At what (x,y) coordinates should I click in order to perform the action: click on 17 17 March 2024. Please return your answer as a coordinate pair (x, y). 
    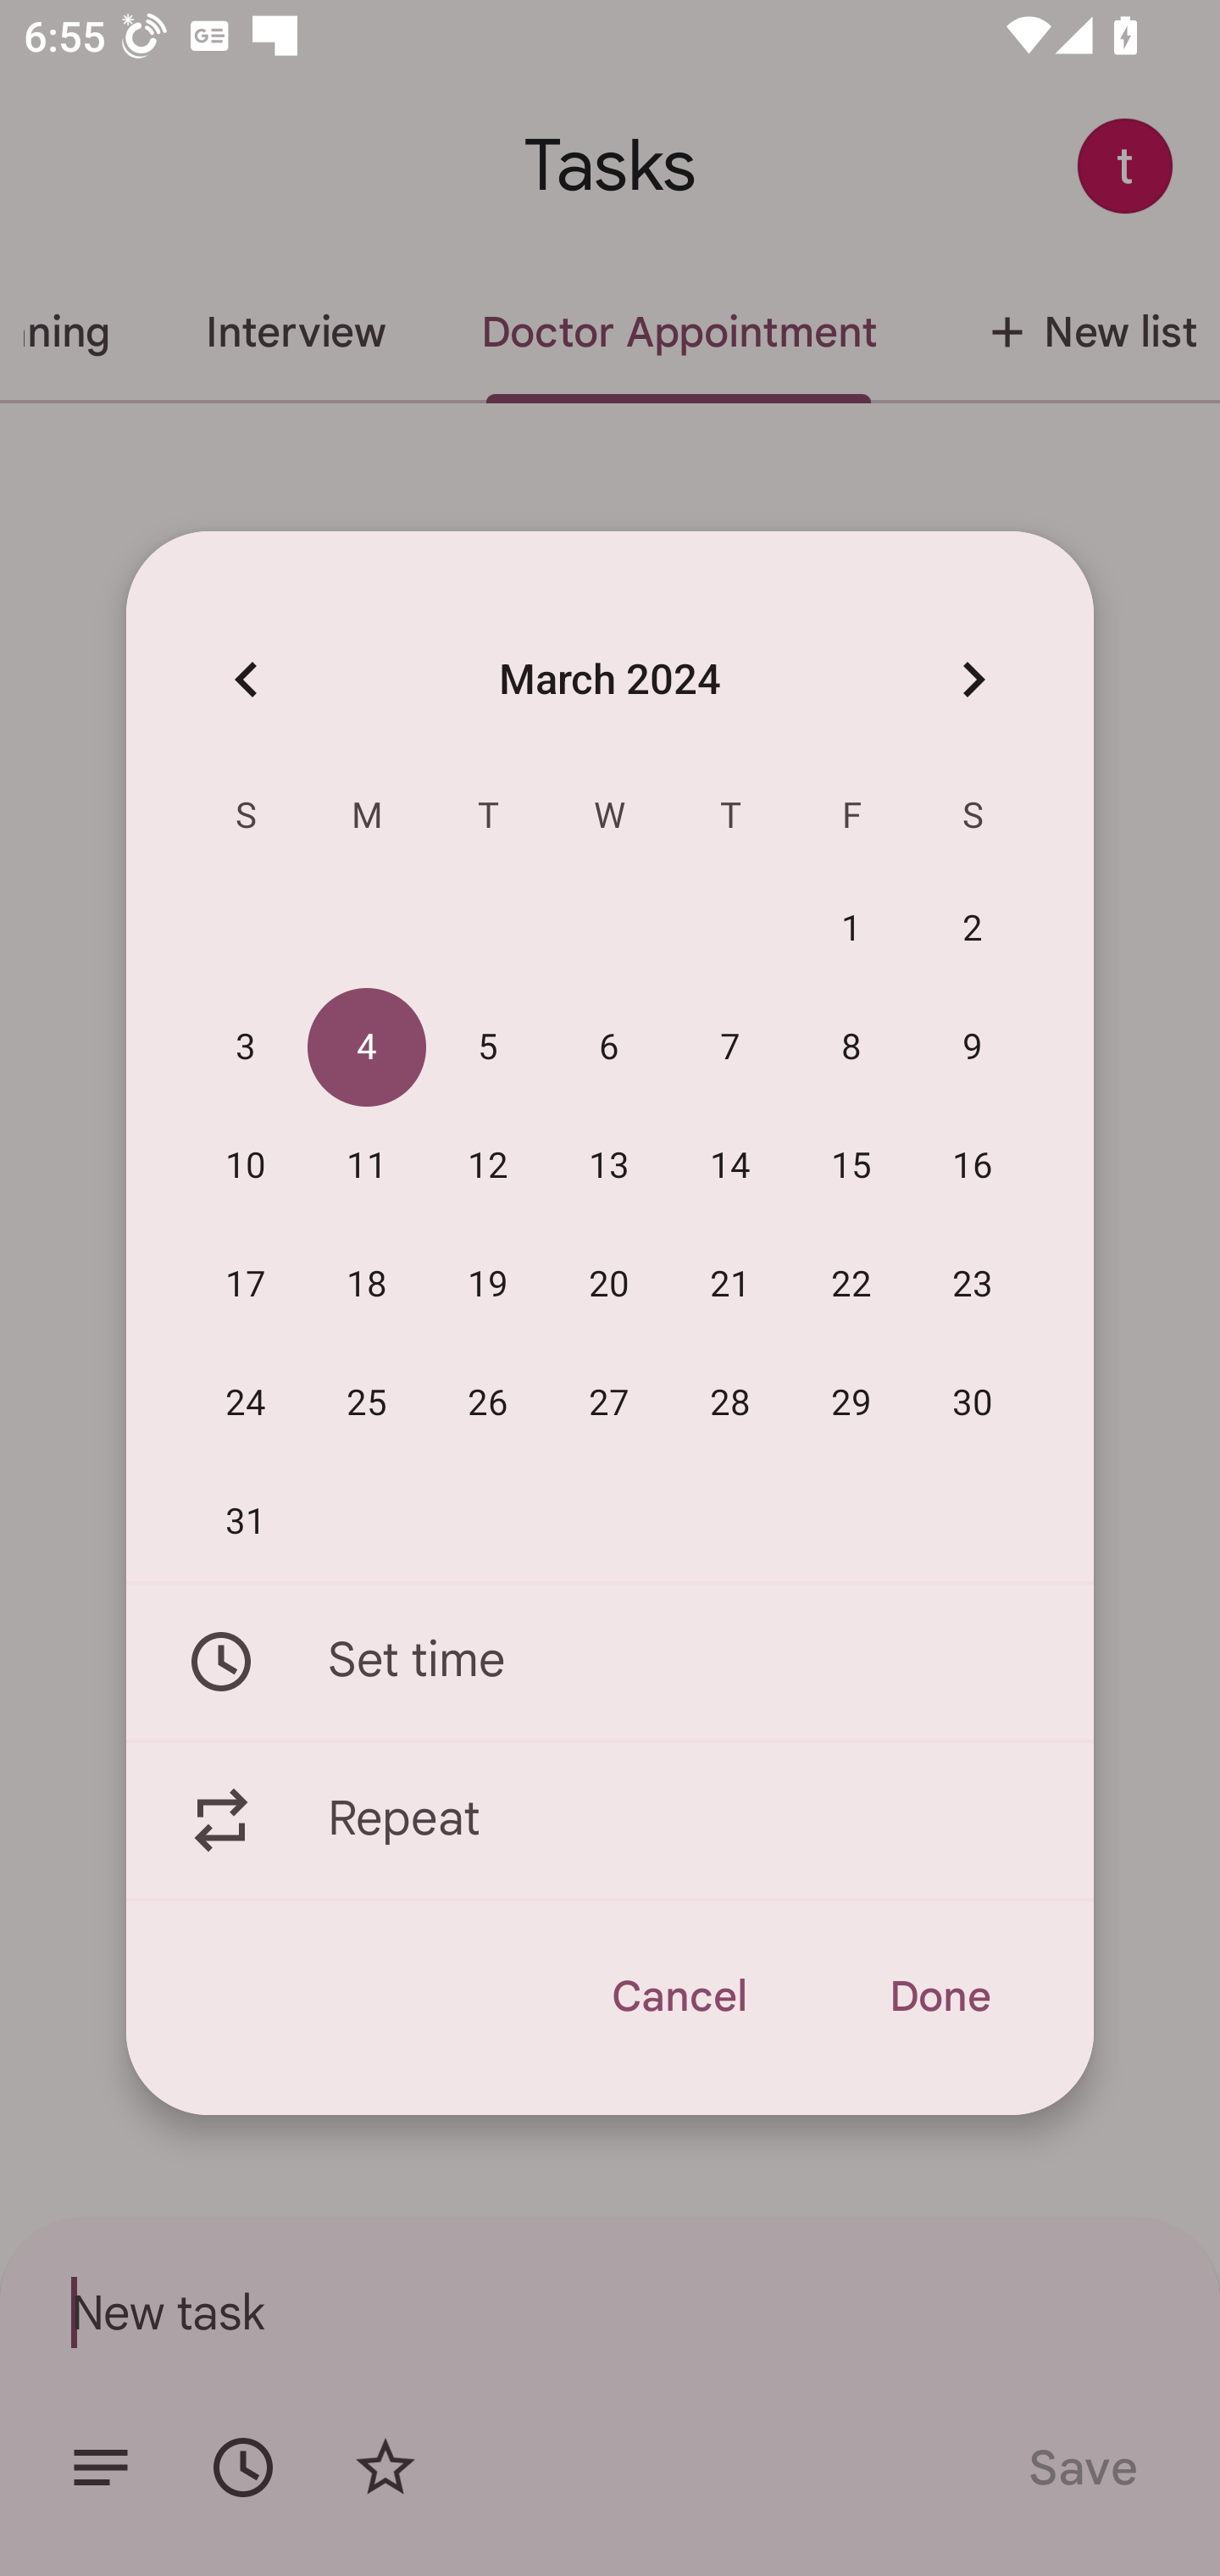
    Looking at the image, I should click on (246, 1285).